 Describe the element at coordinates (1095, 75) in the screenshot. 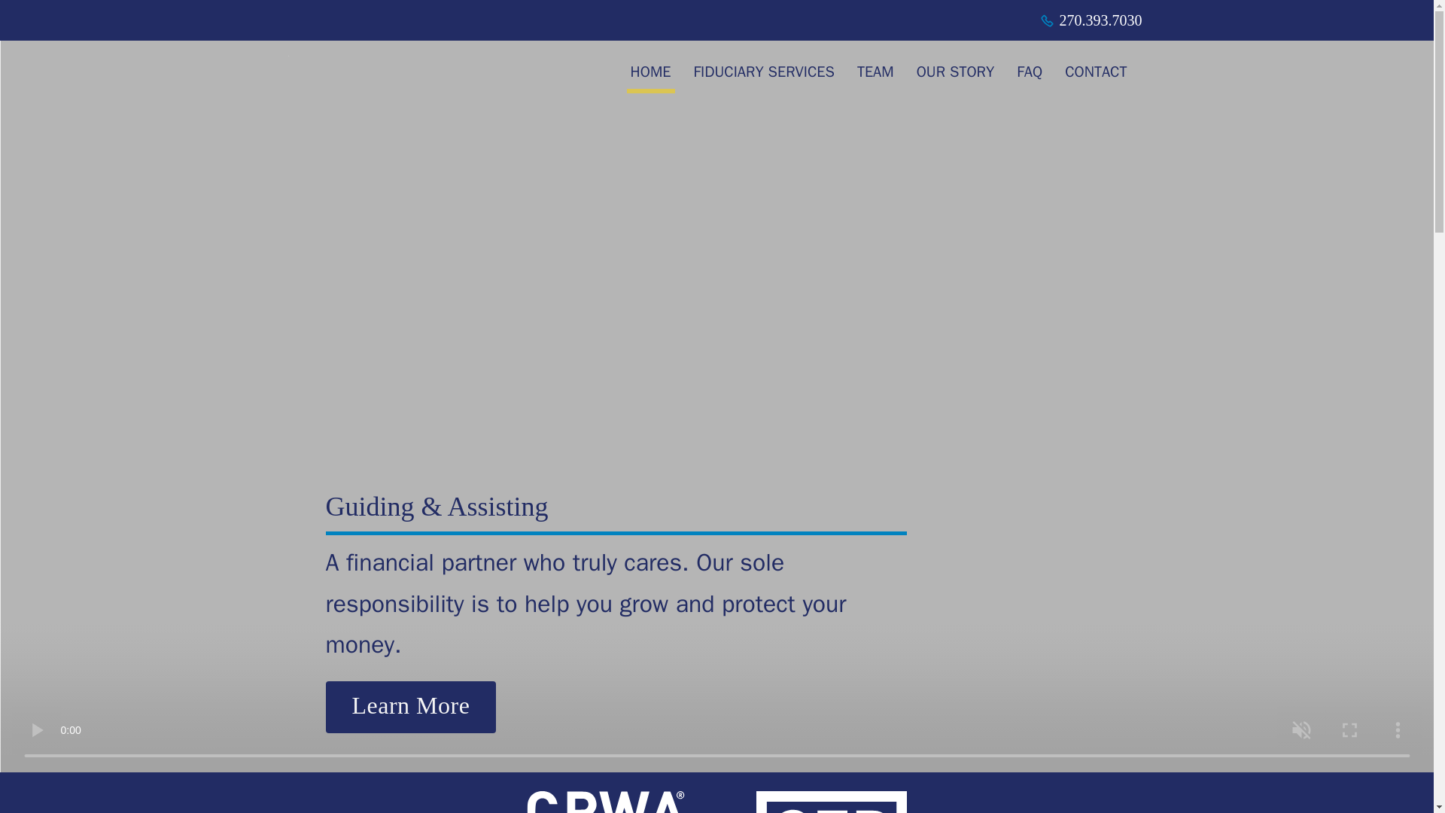

I see `CONTACT` at that location.